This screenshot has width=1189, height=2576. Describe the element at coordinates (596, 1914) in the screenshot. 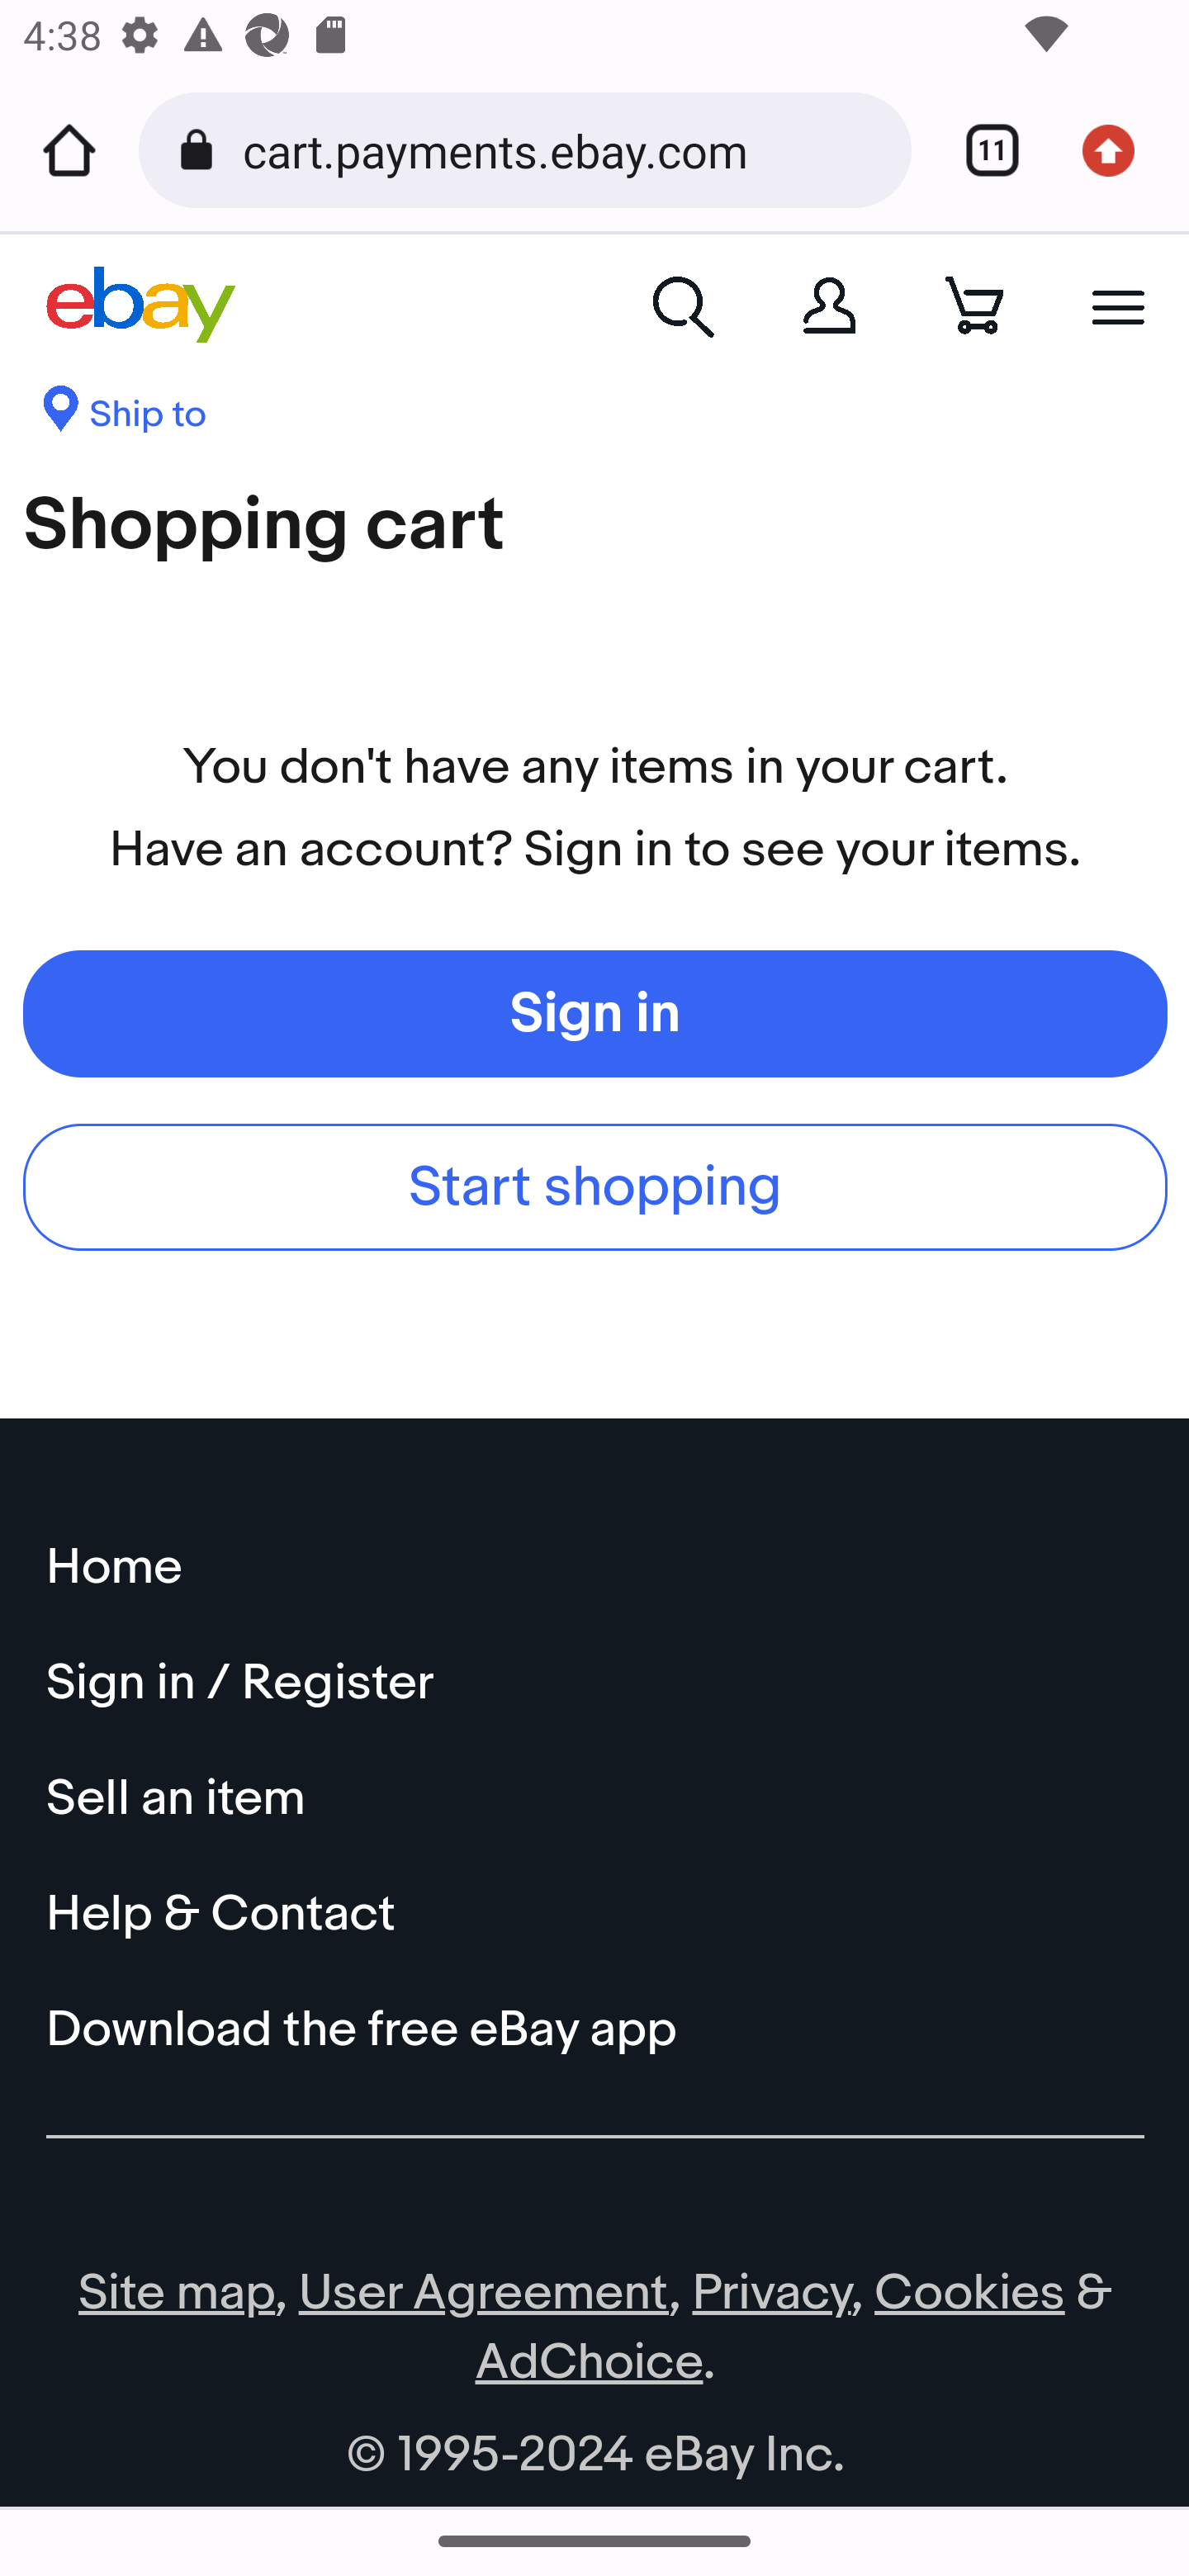

I see `Help & Contact` at that location.